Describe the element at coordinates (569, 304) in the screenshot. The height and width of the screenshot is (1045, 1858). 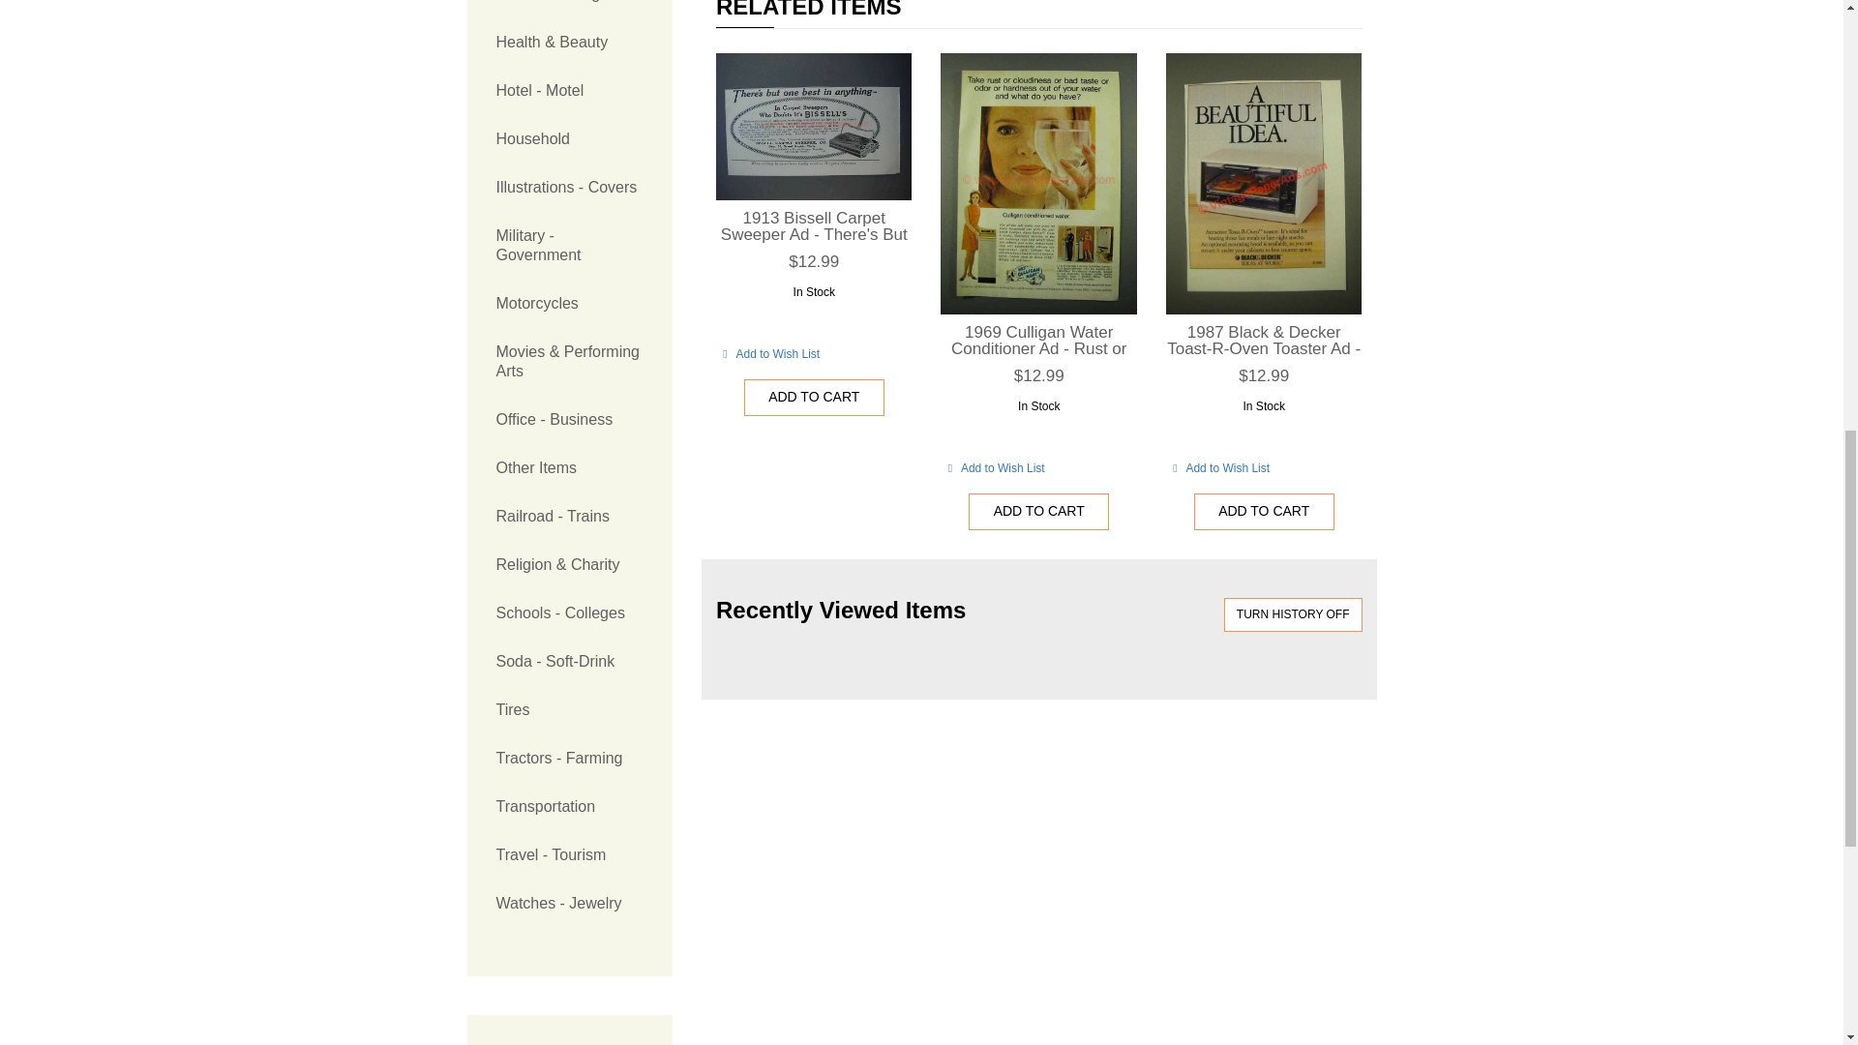
I see `Motorcycles` at that location.